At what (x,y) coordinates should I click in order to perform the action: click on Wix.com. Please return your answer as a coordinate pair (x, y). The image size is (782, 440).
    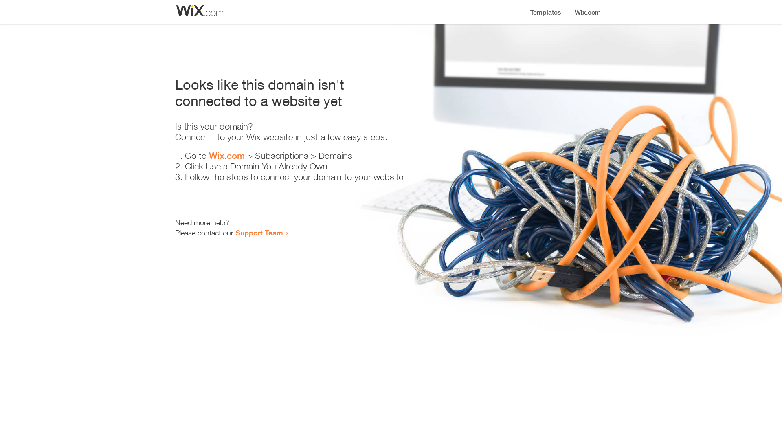
    Looking at the image, I should click on (227, 156).